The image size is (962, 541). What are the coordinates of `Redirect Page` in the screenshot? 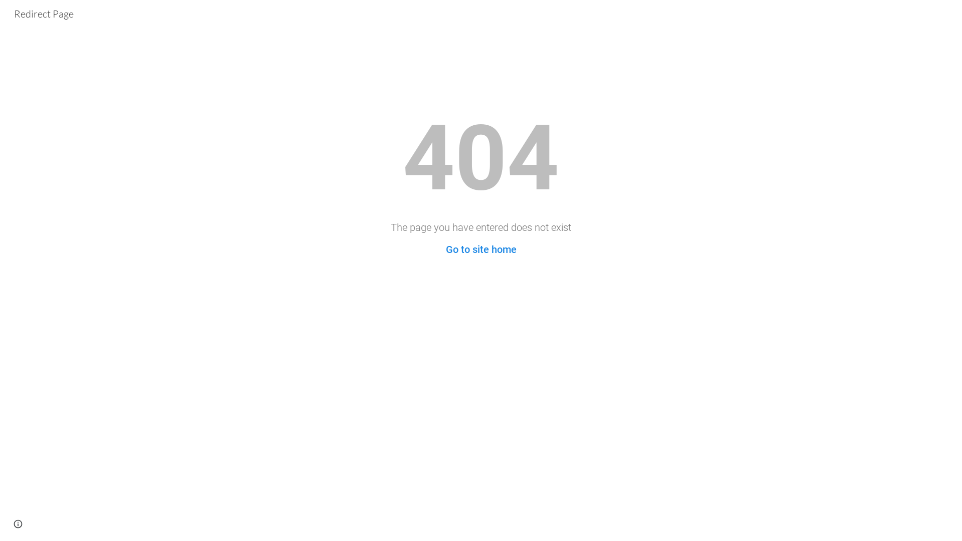 It's located at (44, 13).